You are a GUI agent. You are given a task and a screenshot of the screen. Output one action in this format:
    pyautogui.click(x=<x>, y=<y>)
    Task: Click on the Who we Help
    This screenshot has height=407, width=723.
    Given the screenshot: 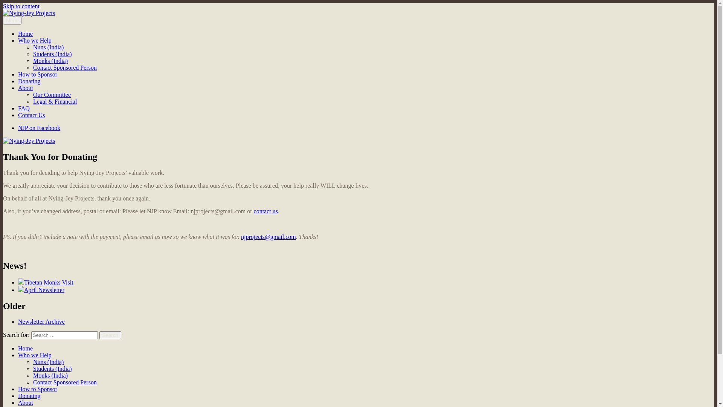 What is the action you would take?
    pyautogui.click(x=35, y=41)
    